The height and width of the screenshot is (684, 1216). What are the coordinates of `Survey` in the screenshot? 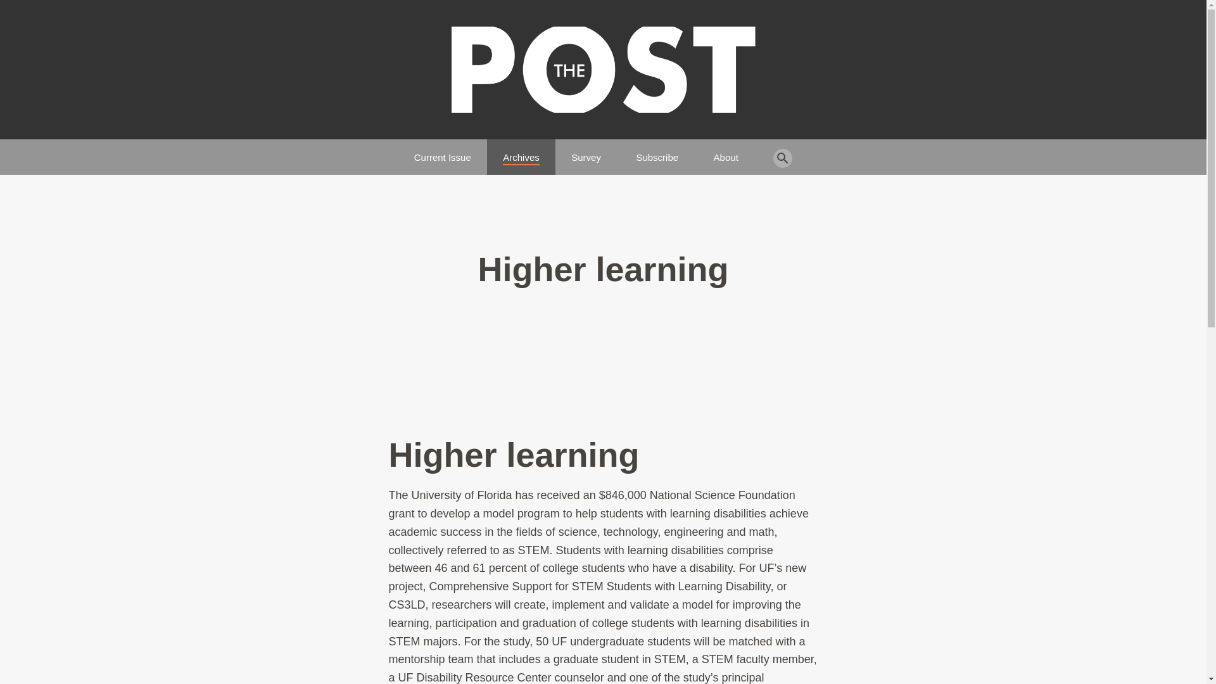 It's located at (586, 152).